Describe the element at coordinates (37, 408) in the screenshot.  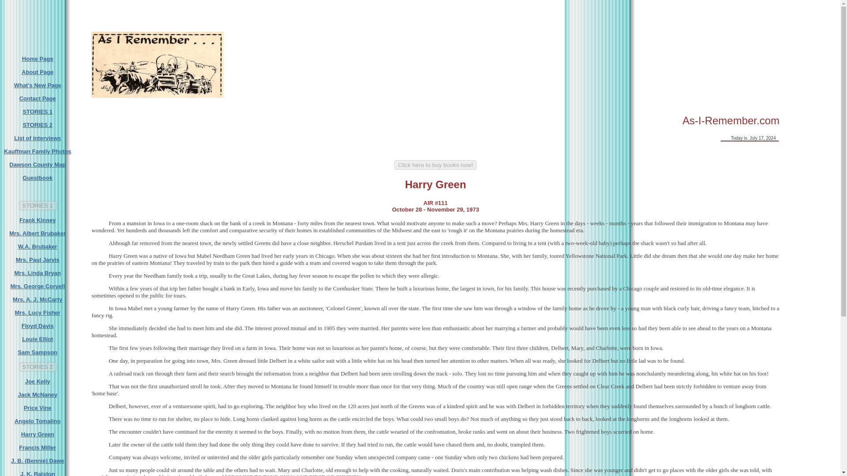
I see `Price Vine` at that location.